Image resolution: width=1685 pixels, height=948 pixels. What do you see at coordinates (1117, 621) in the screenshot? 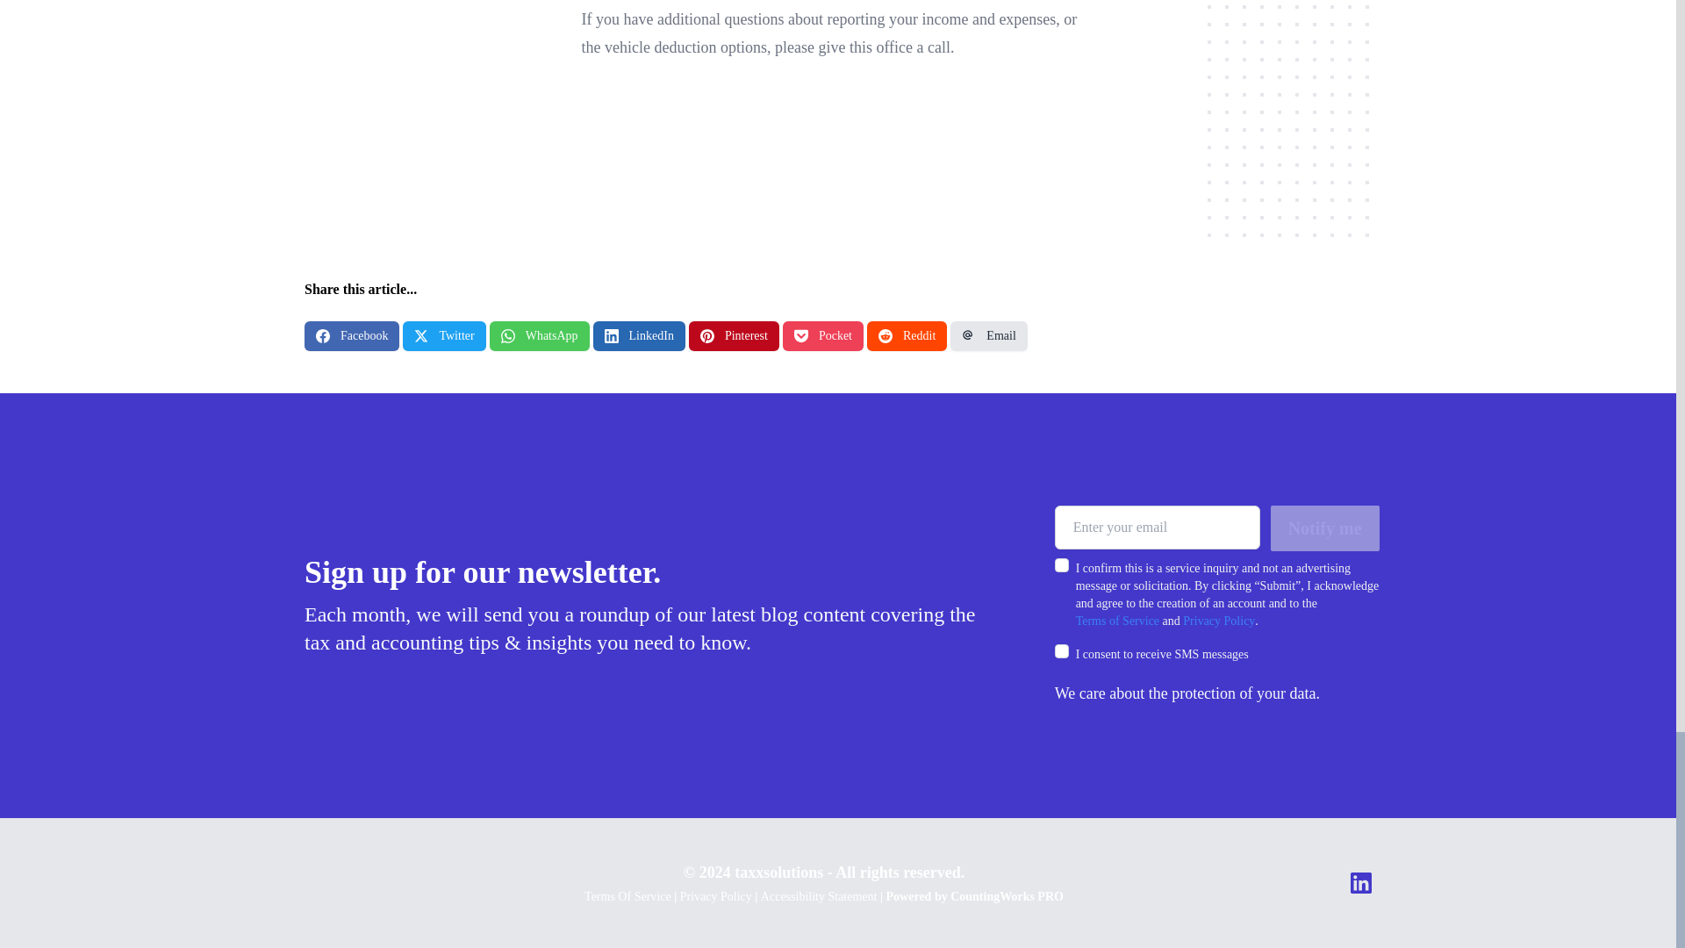
I see `Terms of Service` at bounding box center [1117, 621].